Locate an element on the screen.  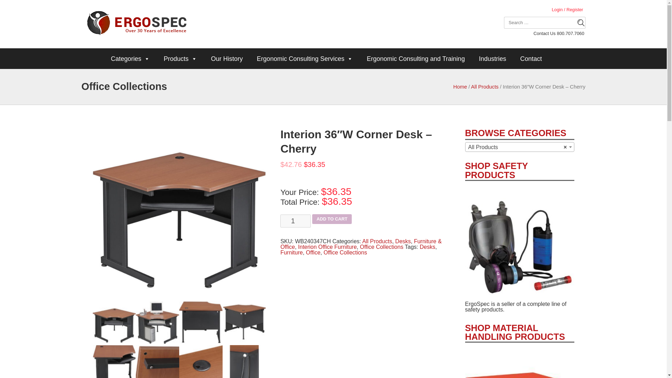
240267.jpg is located at coordinates (157, 322).